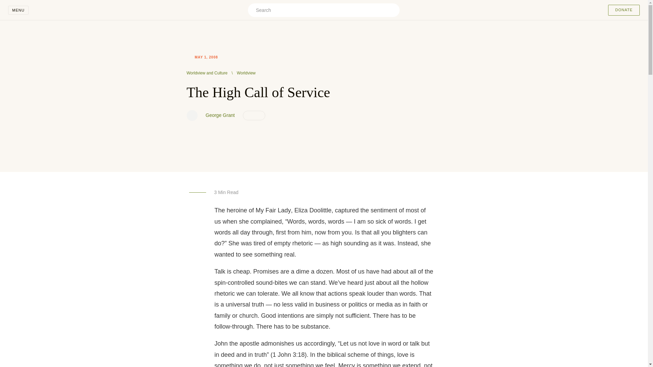  What do you see at coordinates (624, 10) in the screenshot?
I see `DONATE` at bounding box center [624, 10].